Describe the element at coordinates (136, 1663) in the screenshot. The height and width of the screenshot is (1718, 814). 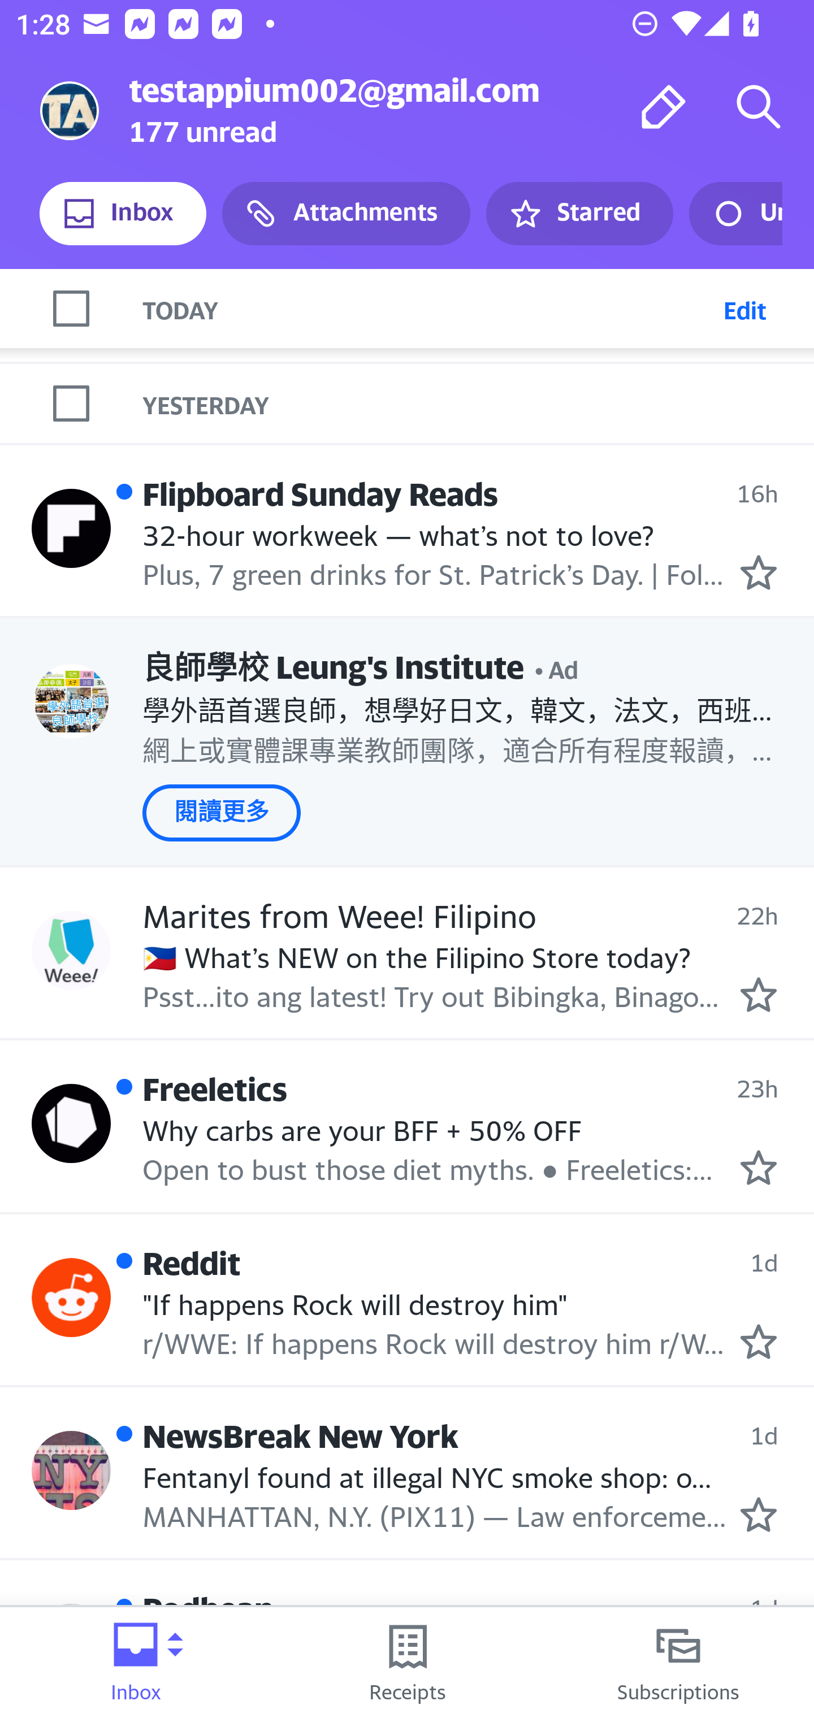
I see `Inbox Folder picker` at that location.